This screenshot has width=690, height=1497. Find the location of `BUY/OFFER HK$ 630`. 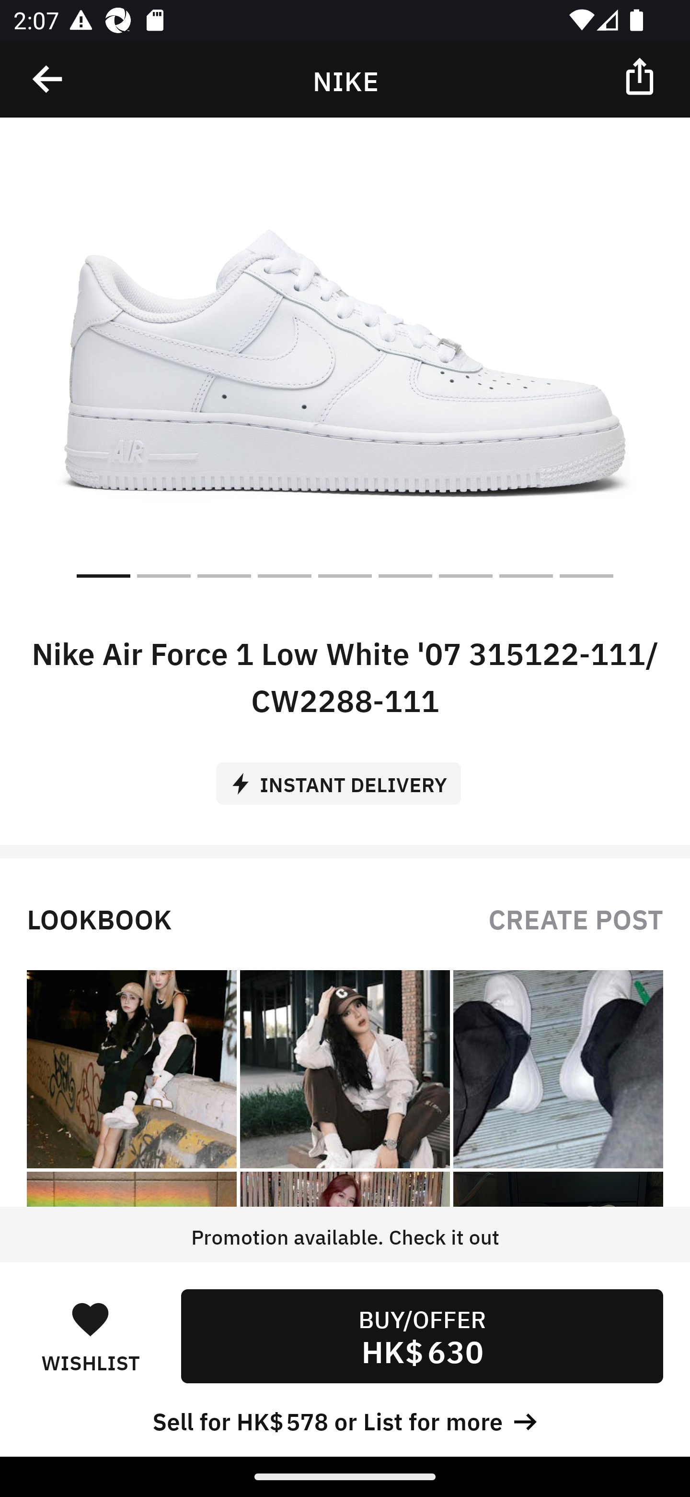

BUY/OFFER HK$ 630 is located at coordinates (422, 1336).